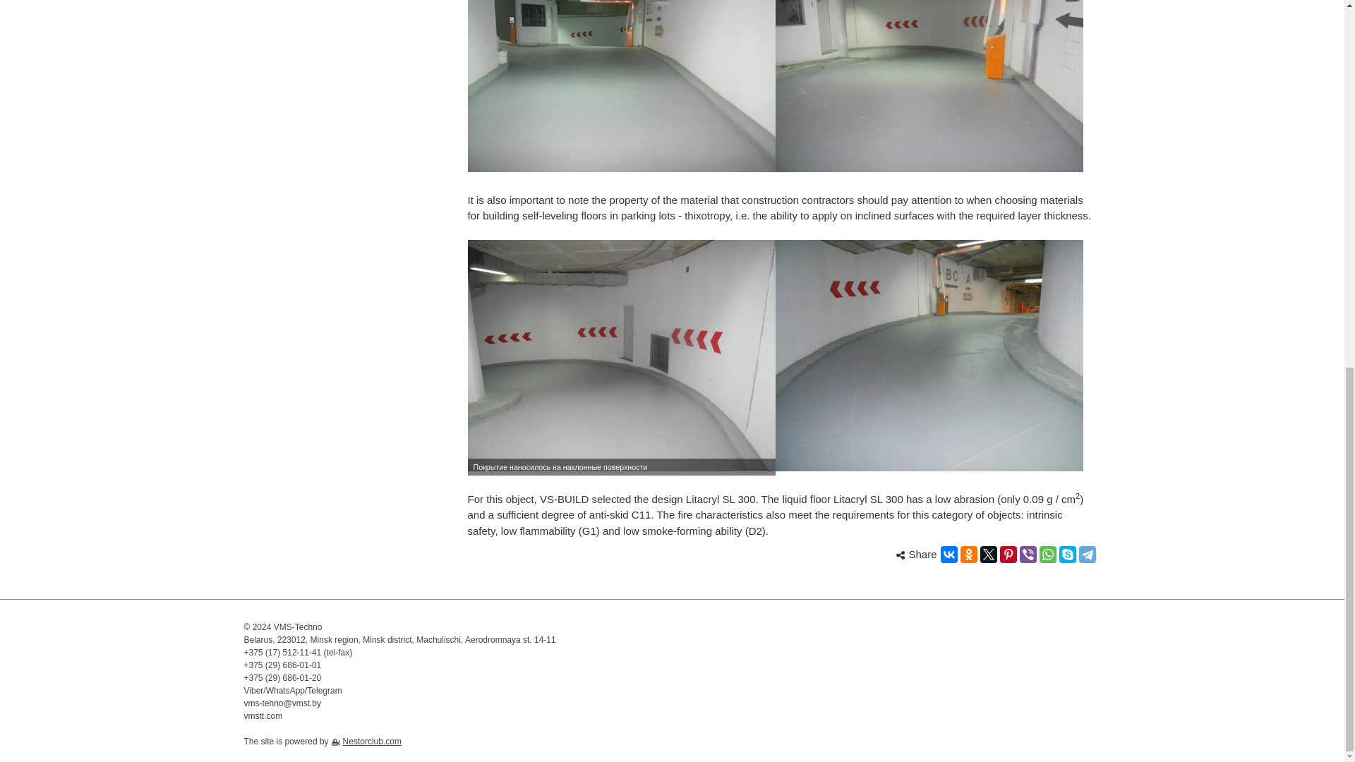 The image size is (1355, 762). Describe the element at coordinates (1067, 555) in the screenshot. I see `Skype` at that location.